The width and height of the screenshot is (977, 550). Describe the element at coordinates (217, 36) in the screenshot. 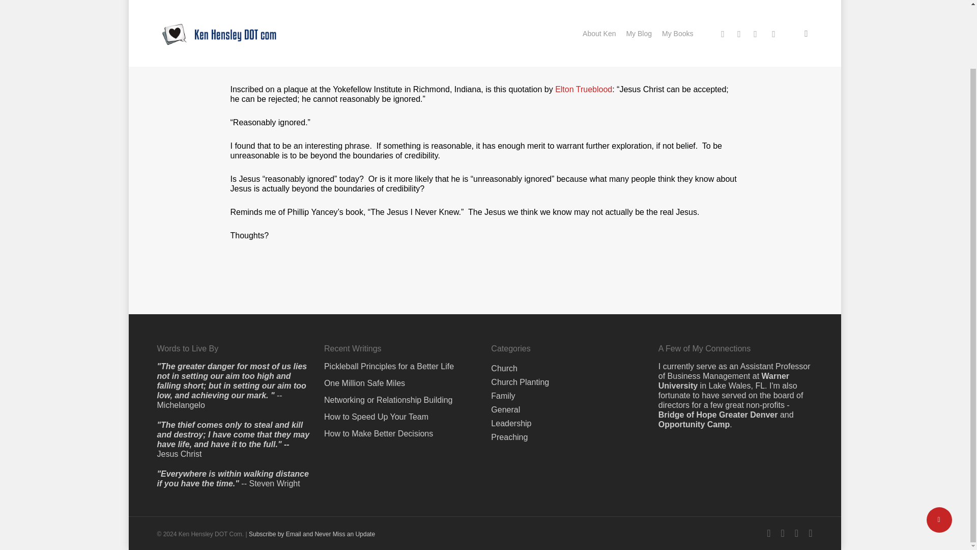

I see `Church` at that location.